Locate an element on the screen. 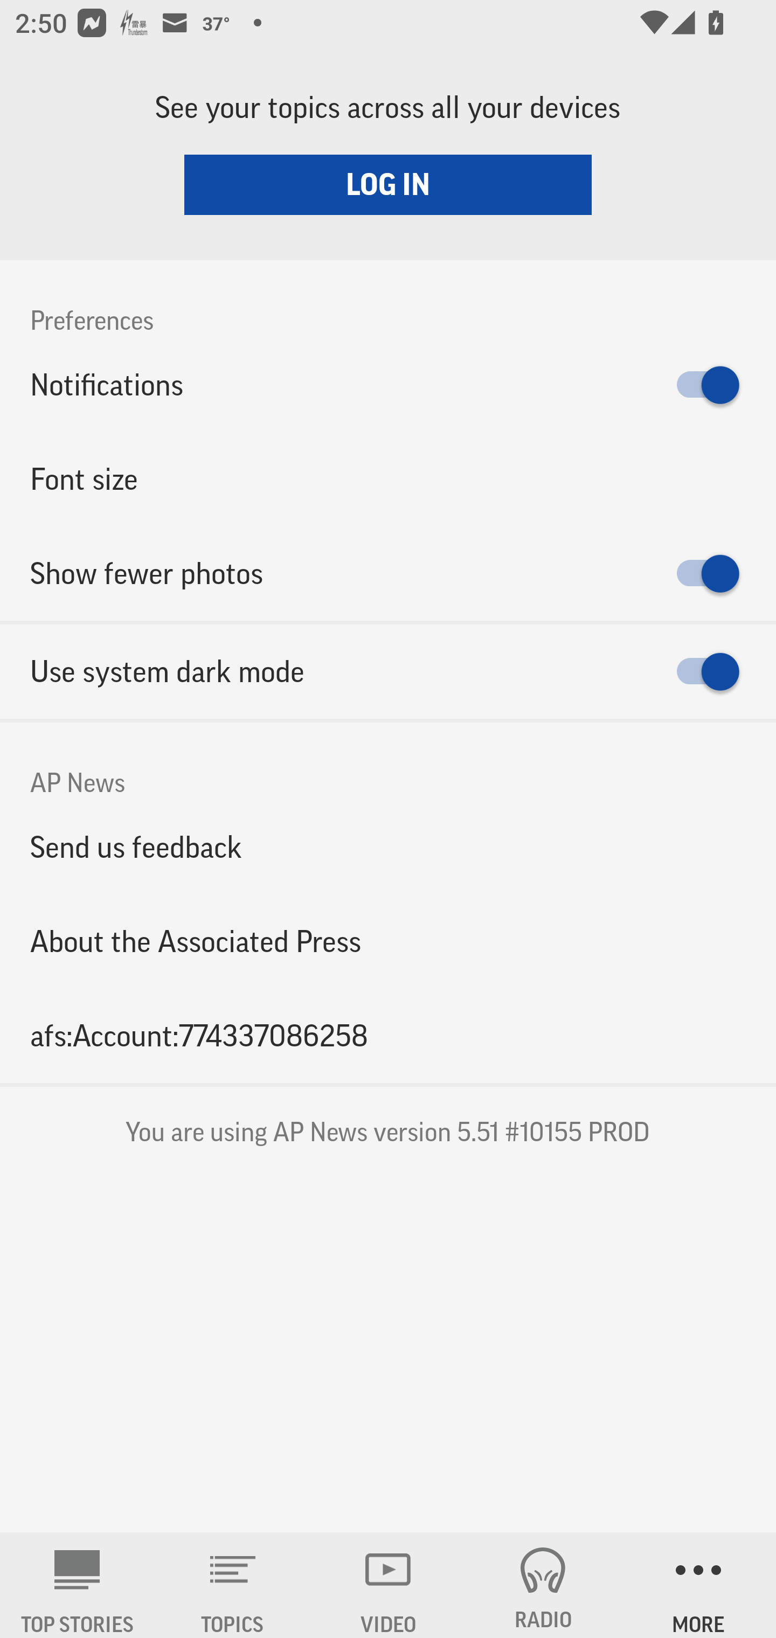  Font size is located at coordinates (388, 478).